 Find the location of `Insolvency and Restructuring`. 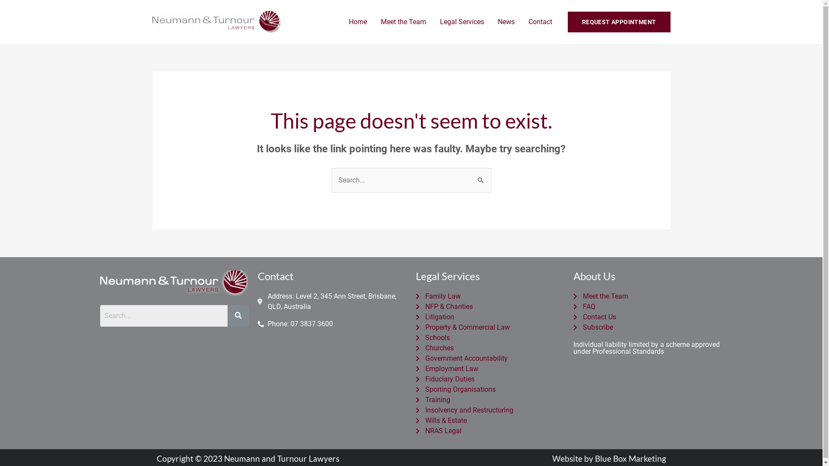

Insolvency and Restructuring is located at coordinates (490, 410).